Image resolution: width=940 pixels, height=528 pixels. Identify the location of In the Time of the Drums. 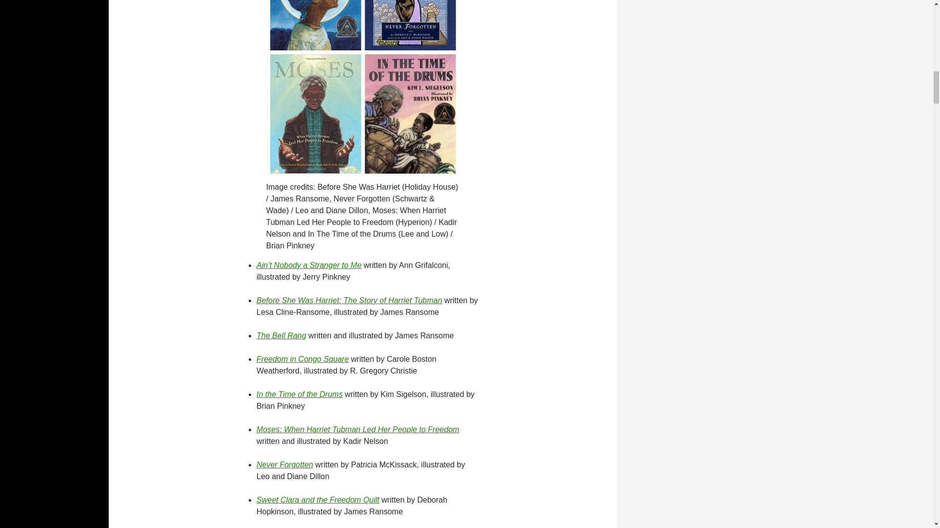
(300, 394).